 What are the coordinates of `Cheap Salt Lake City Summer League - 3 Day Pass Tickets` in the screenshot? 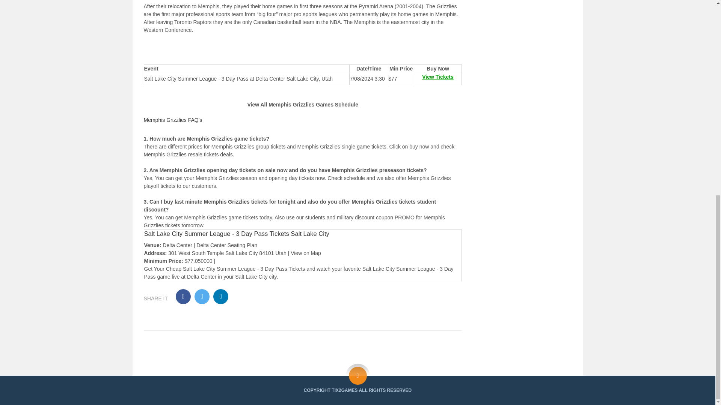 It's located at (235, 268).